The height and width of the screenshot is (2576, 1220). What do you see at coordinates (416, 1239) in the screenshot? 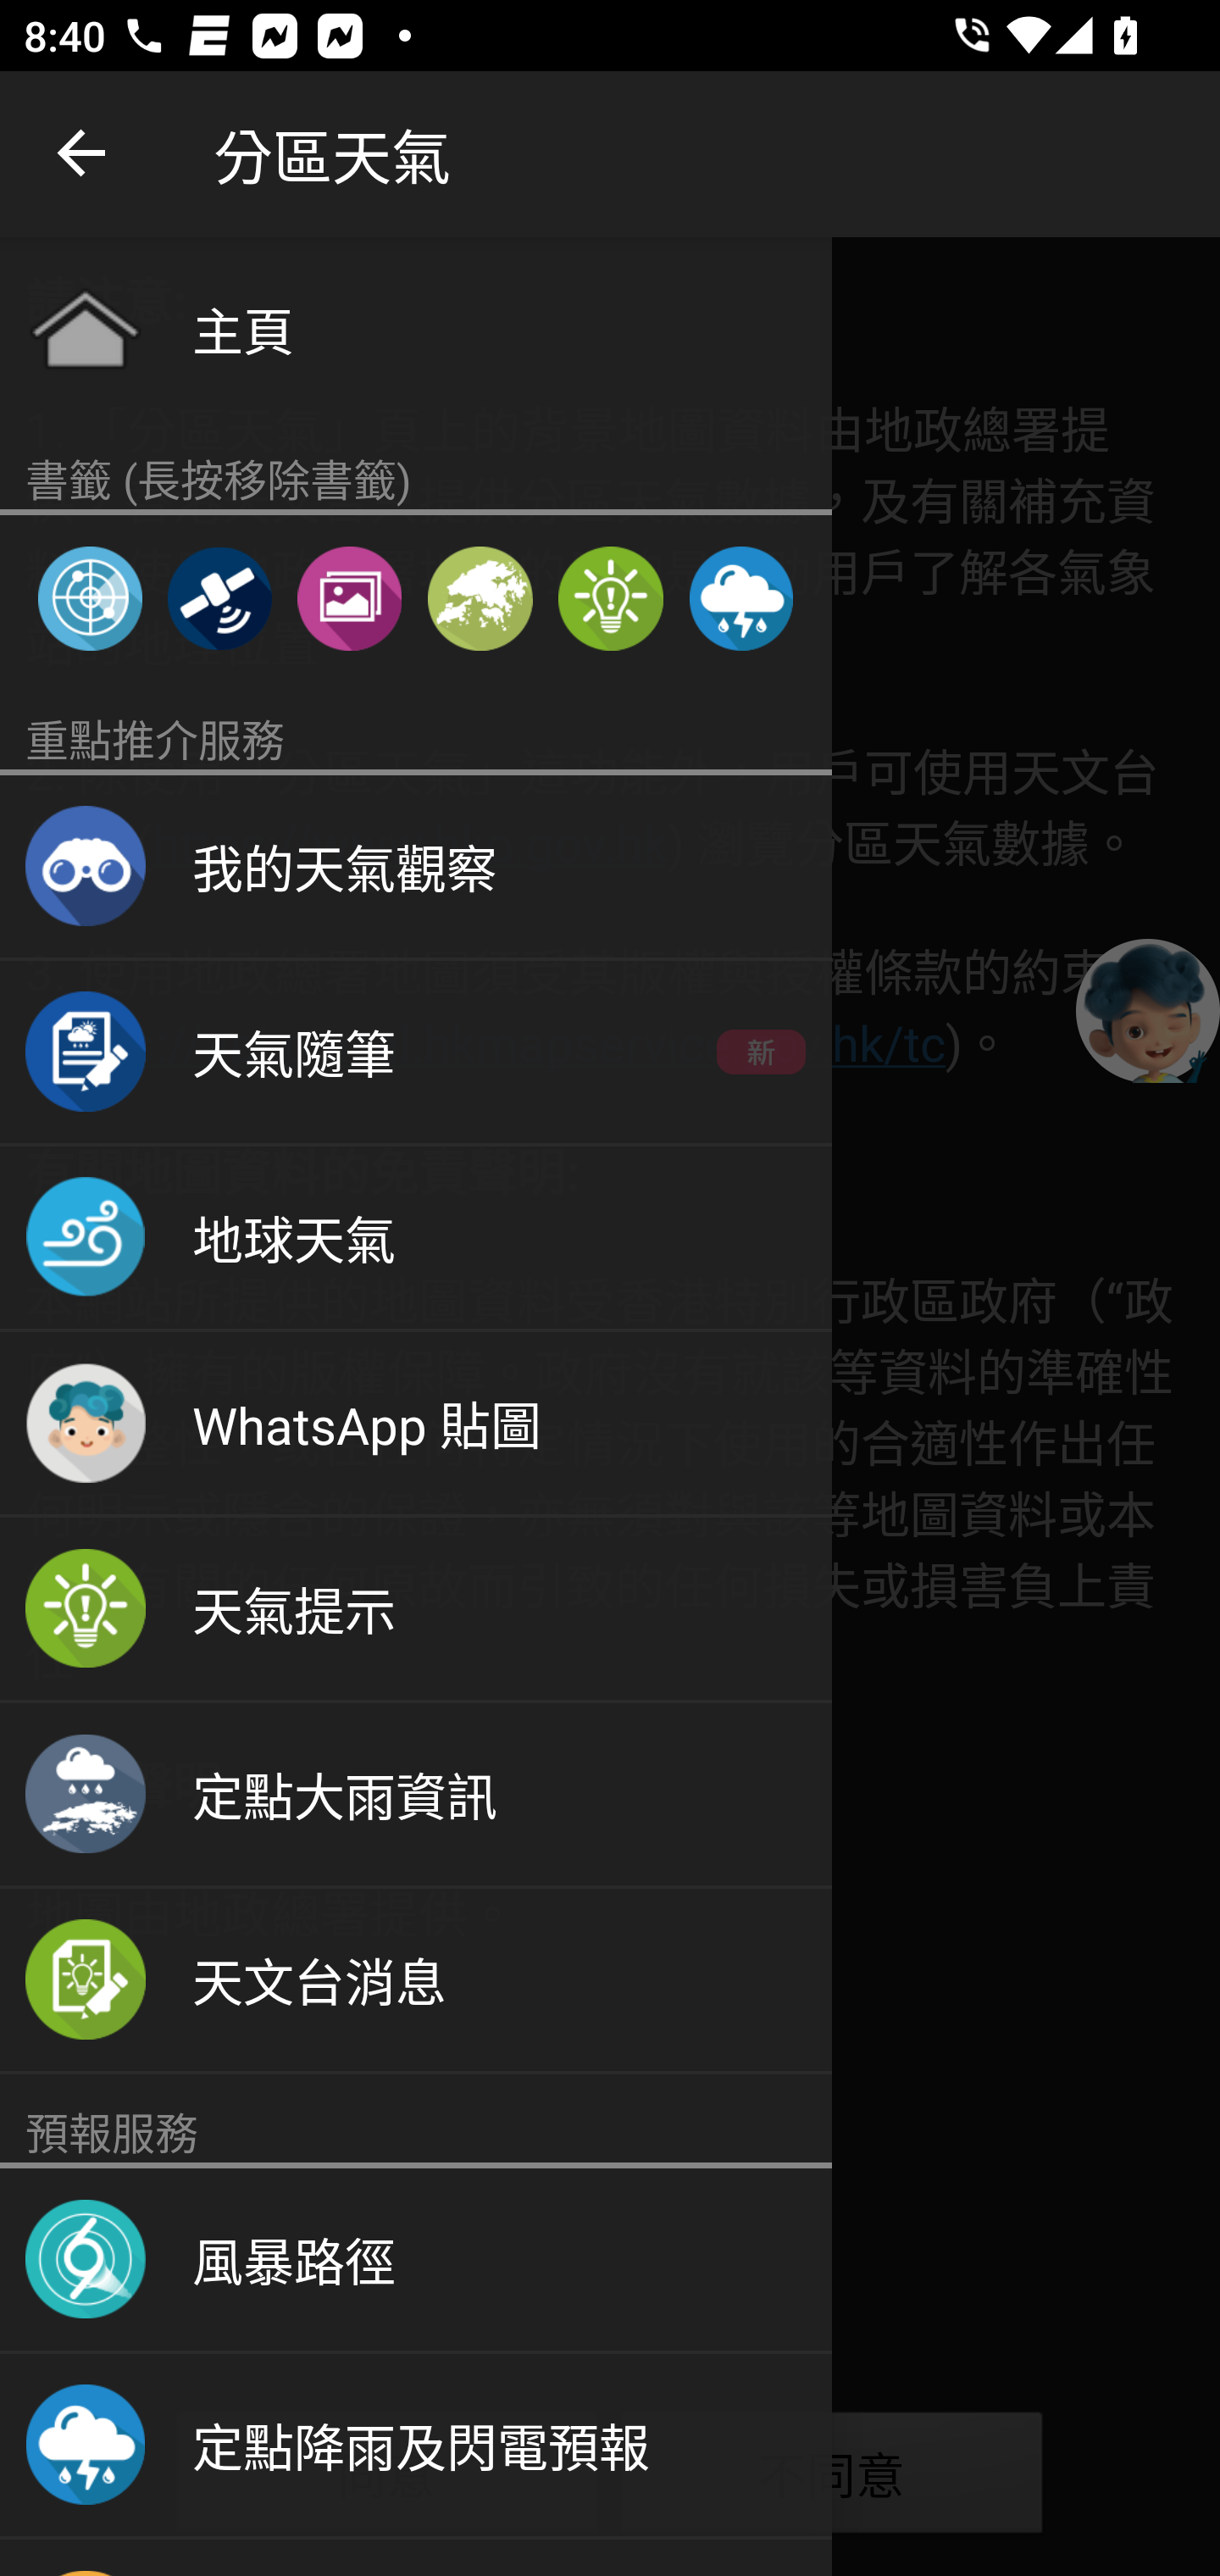
I see `地球天氣` at bounding box center [416, 1239].